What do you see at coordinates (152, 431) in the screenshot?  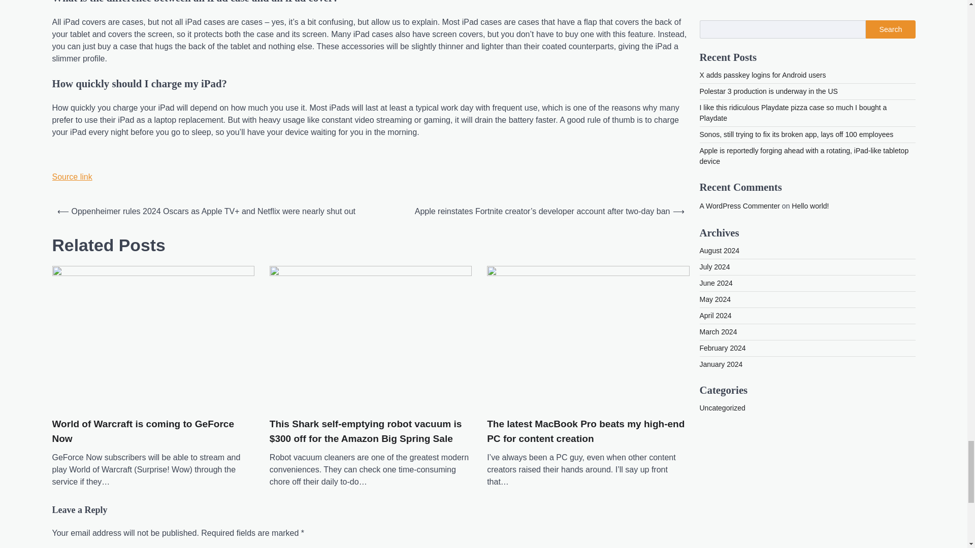 I see `World of Warcraft is coming to GeForce Now` at bounding box center [152, 431].